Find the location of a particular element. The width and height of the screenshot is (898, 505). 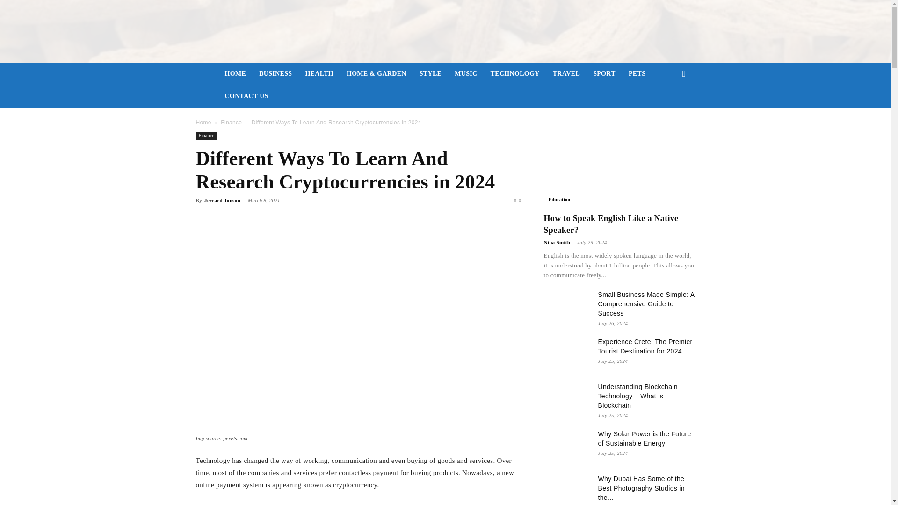

Finance is located at coordinates (231, 122).